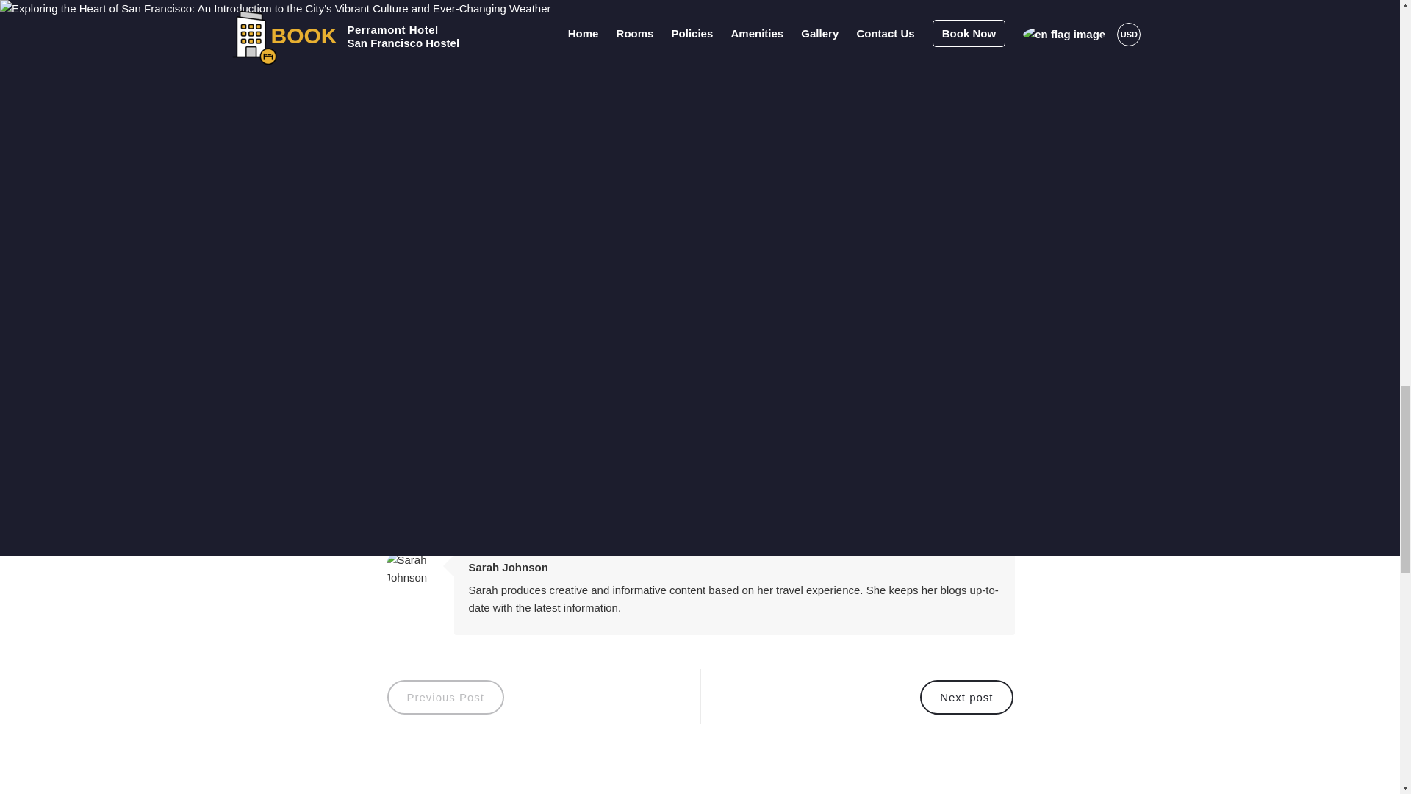 The image size is (1411, 794). I want to click on City Culture, so click(513, 408).